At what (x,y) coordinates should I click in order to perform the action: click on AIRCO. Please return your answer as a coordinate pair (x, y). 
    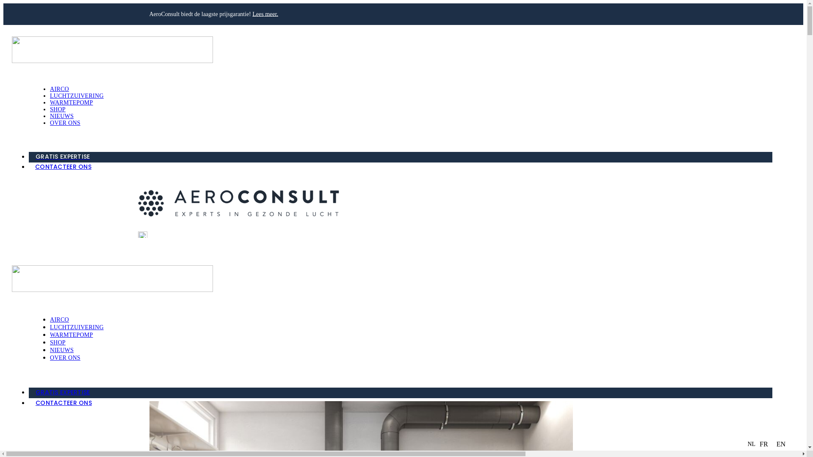
    Looking at the image, I should click on (59, 89).